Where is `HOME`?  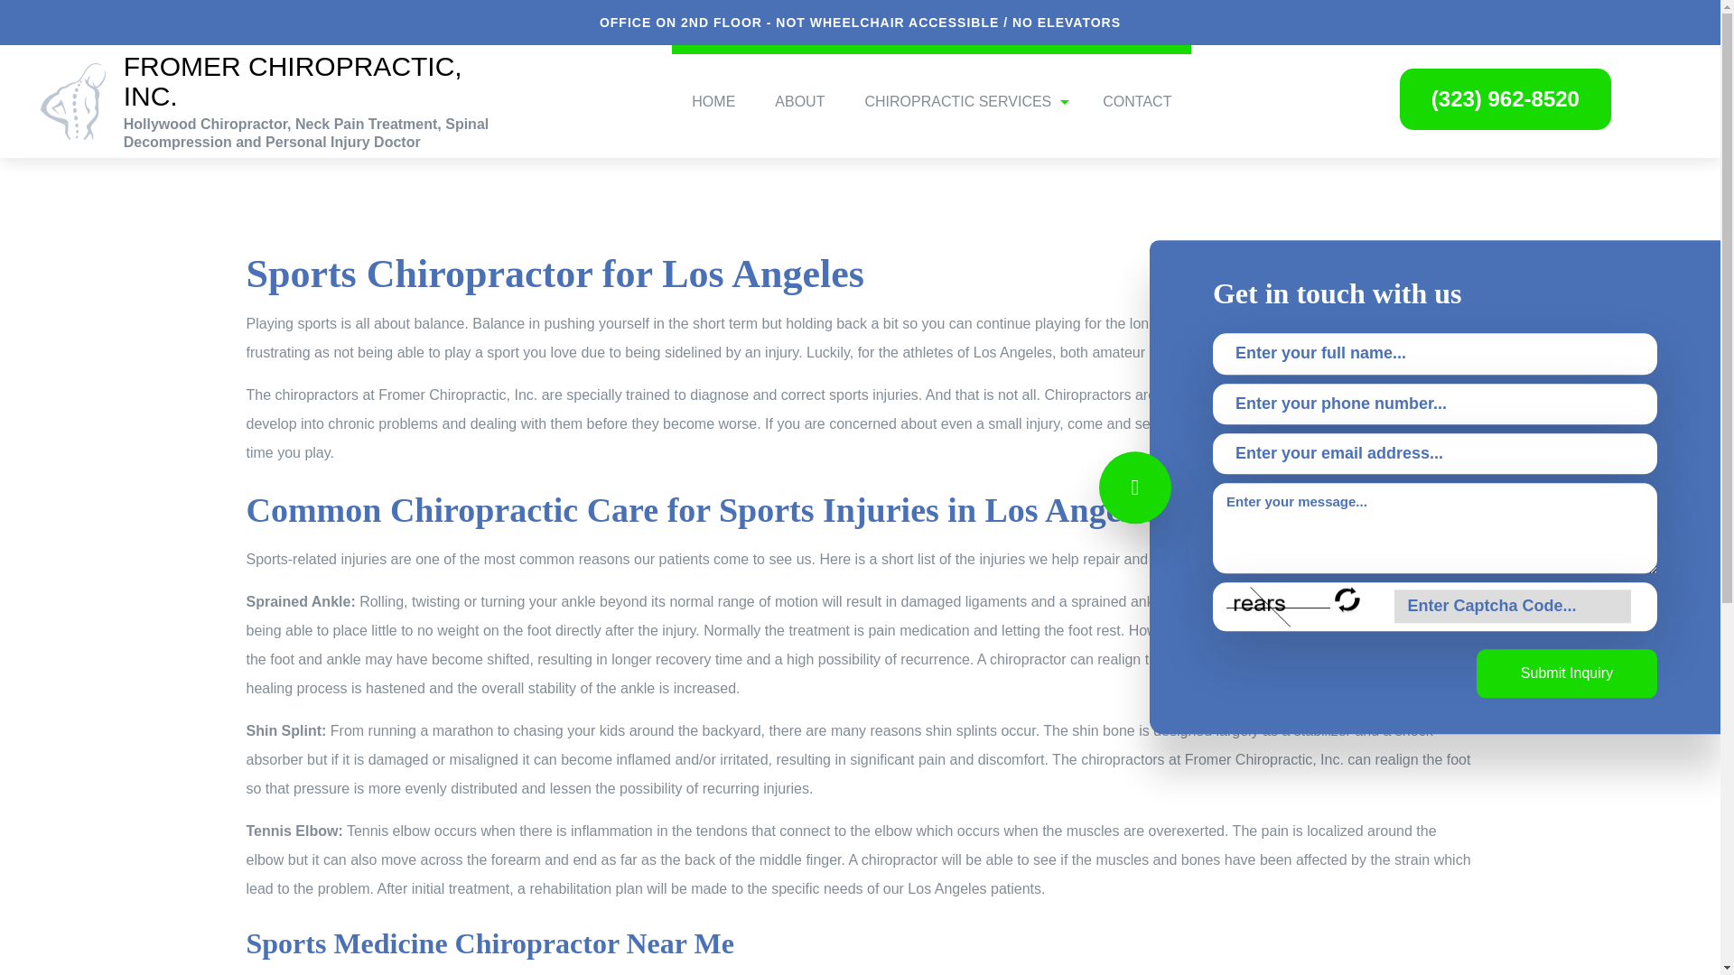 HOME is located at coordinates (713, 83).